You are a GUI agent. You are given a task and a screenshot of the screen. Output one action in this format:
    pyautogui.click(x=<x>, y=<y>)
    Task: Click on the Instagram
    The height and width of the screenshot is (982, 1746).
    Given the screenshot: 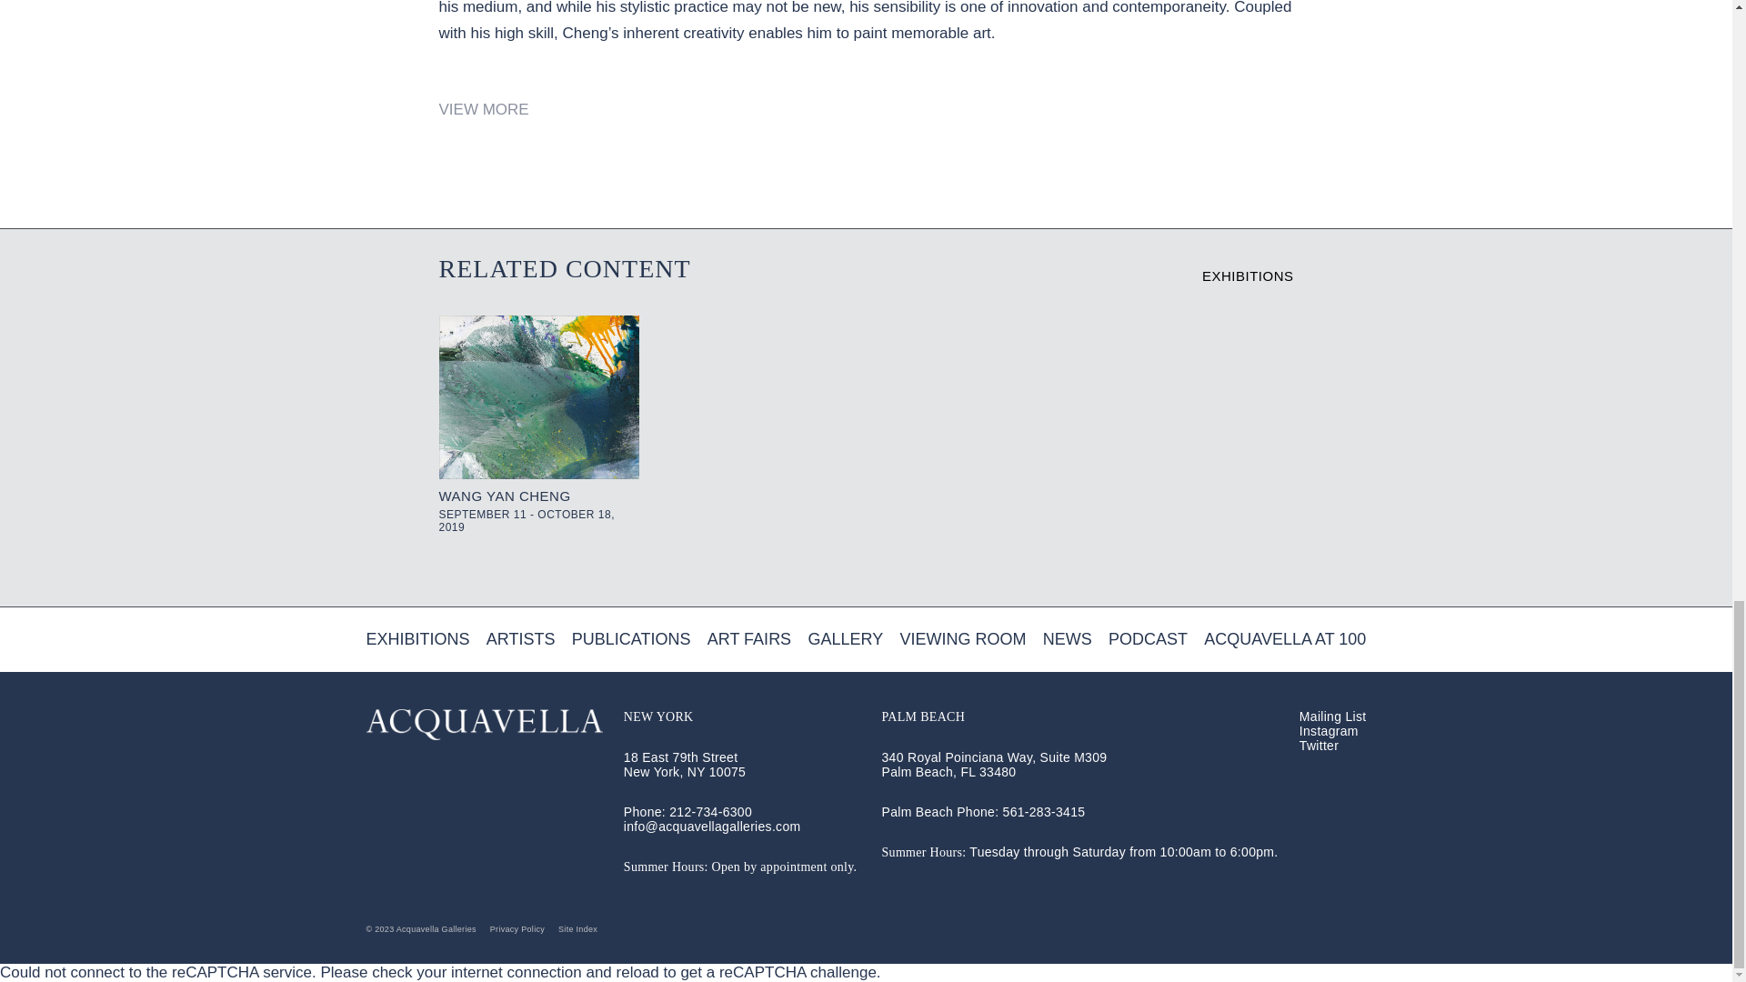 What is the action you would take?
    pyautogui.click(x=1328, y=731)
    